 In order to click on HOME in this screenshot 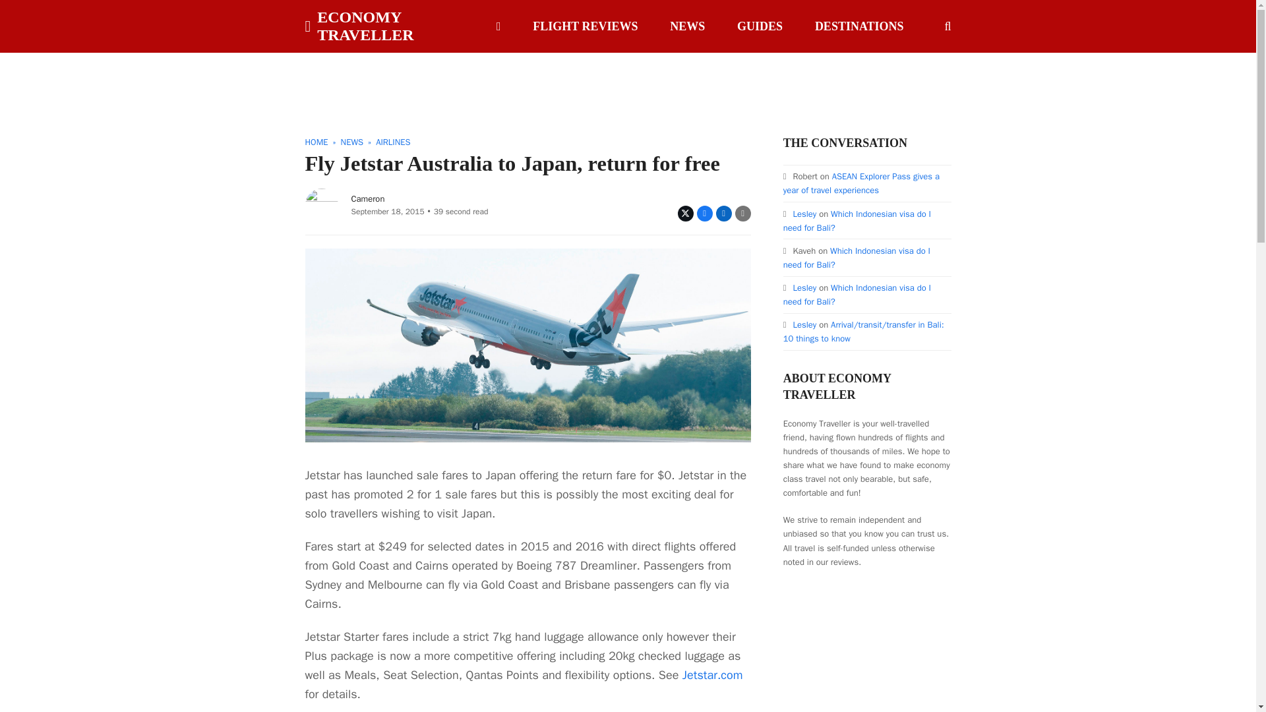, I will do `click(316, 142)`.